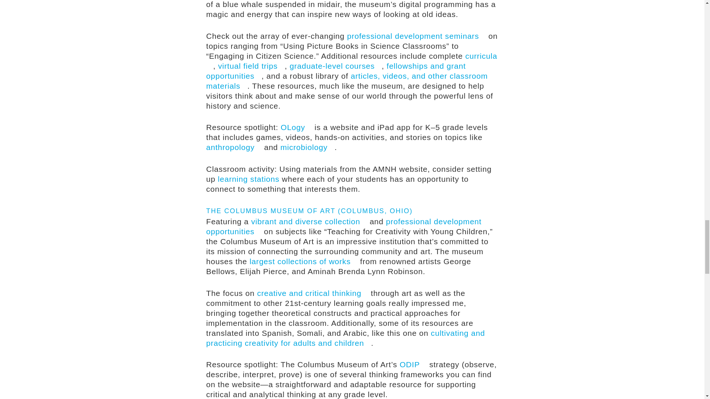  What do you see at coordinates (416, 36) in the screenshot?
I see `professional development seminars` at bounding box center [416, 36].